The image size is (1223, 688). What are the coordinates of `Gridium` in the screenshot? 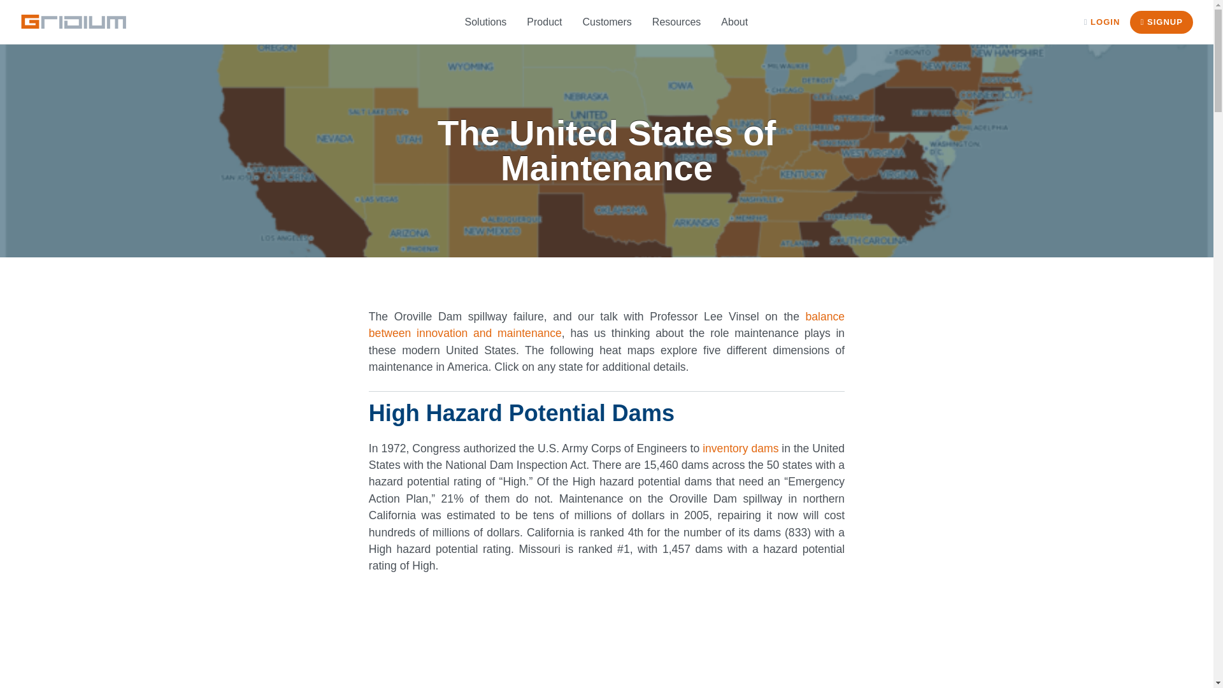 It's located at (74, 22).